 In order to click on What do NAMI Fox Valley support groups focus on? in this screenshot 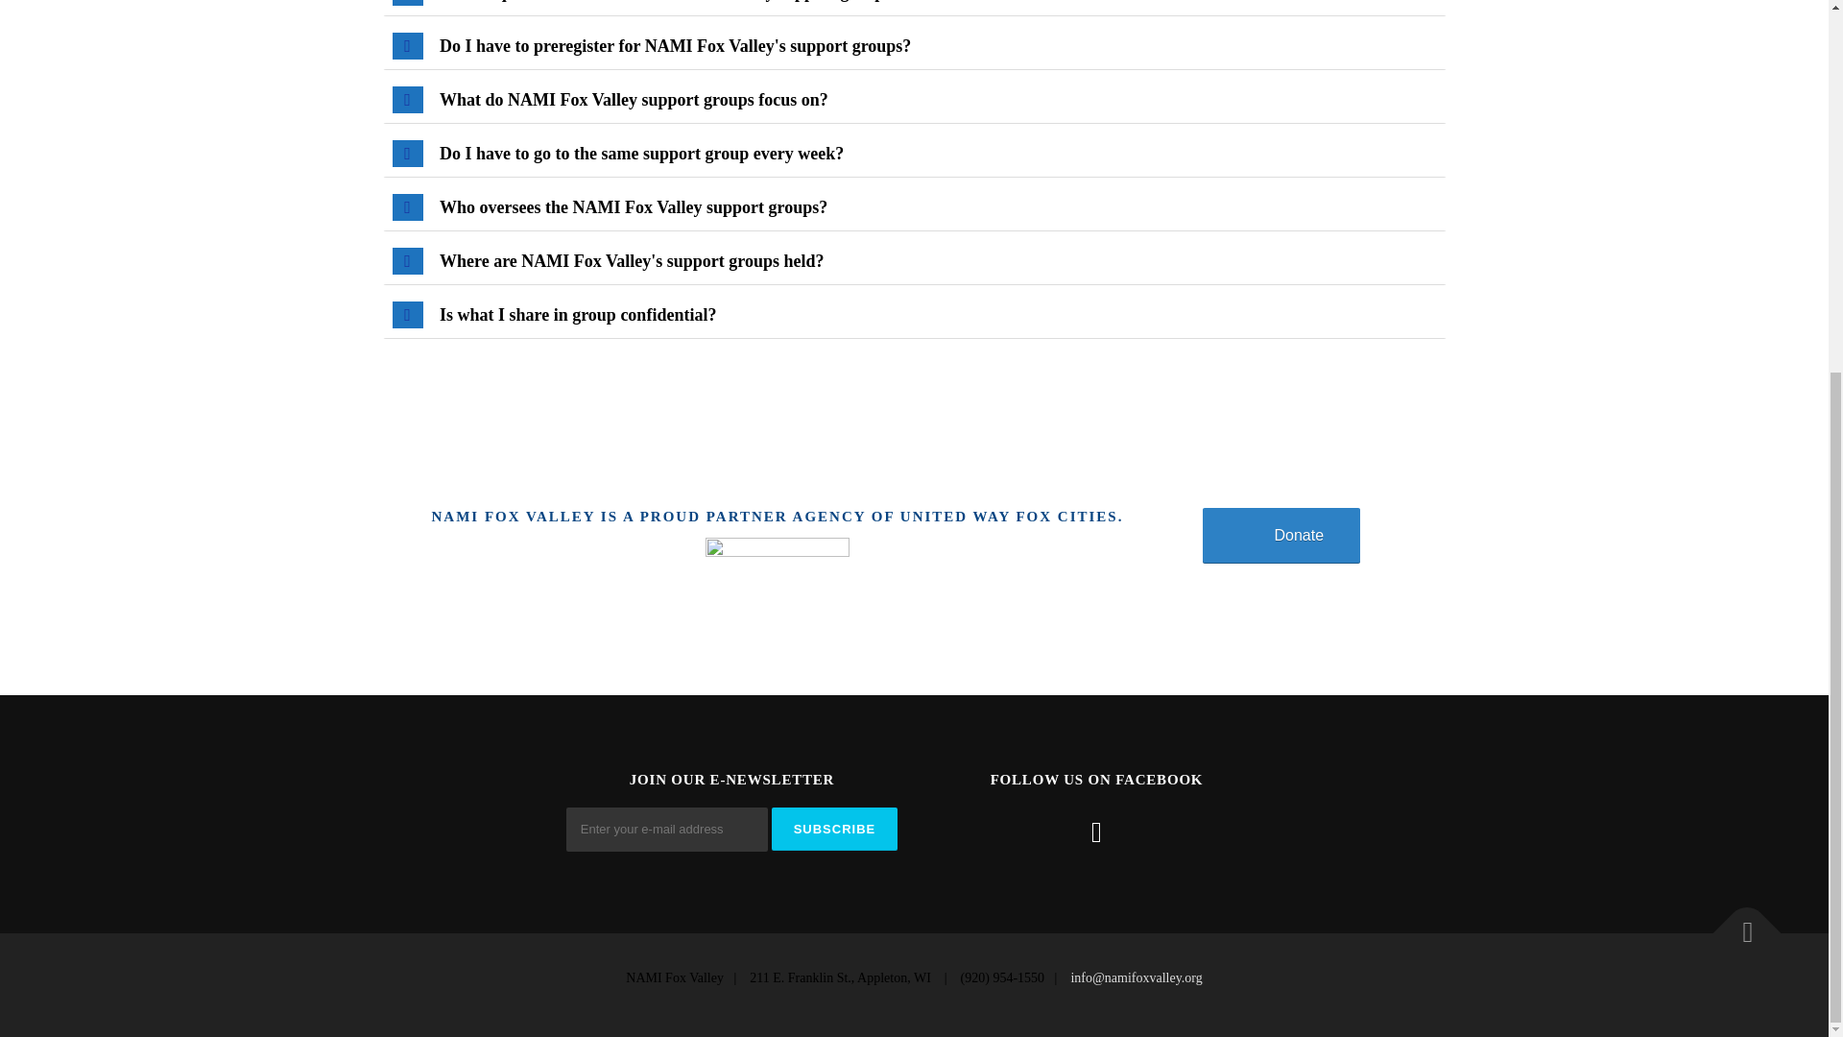, I will do `click(913, 100)`.